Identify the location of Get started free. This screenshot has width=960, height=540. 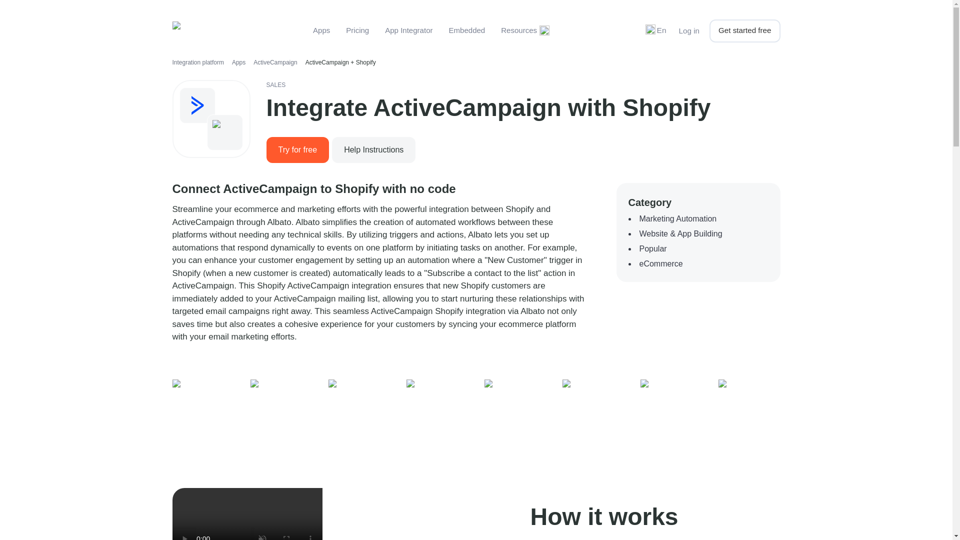
(744, 31).